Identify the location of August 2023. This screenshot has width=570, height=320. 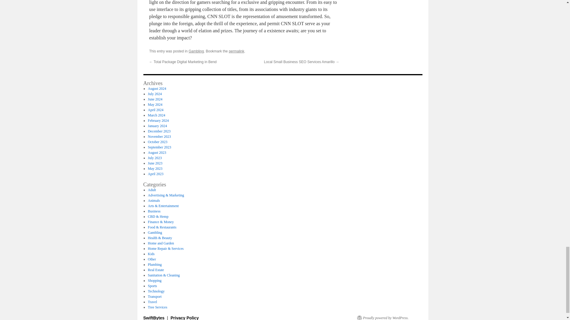
(157, 152).